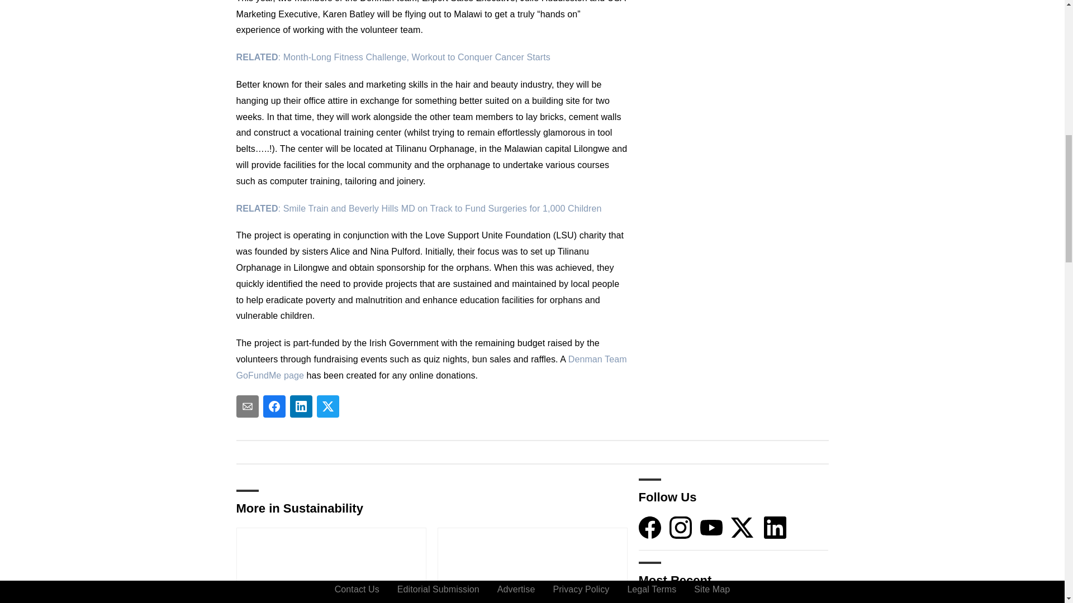  I want to click on Facebook icon, so click(649, 527).